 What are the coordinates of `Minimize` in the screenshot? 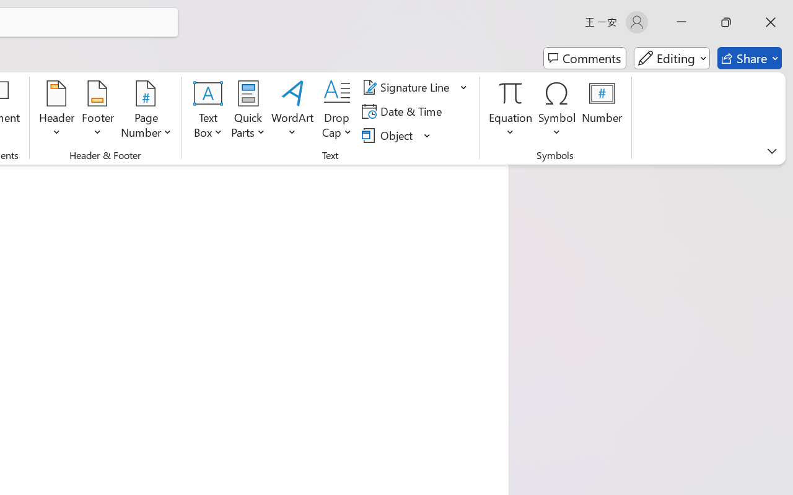 It's located at (681, 22).